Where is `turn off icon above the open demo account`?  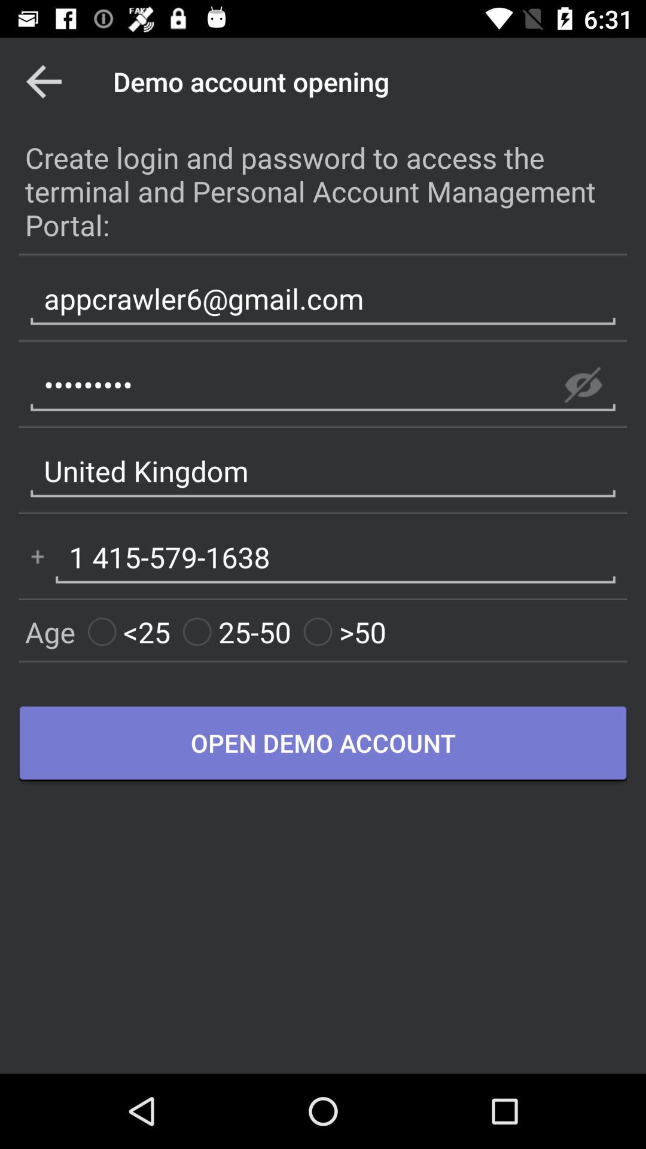 turn off icon above the open demo account is located at coordinates (237, 632).